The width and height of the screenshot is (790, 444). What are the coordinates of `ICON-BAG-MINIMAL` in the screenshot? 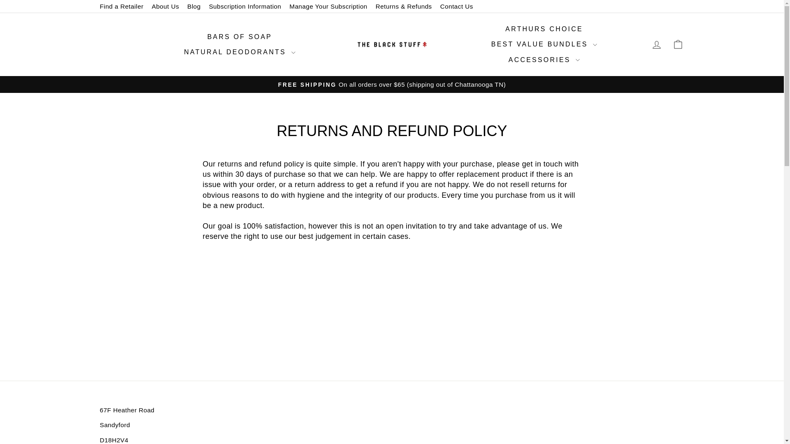 It's located at (678, 44).